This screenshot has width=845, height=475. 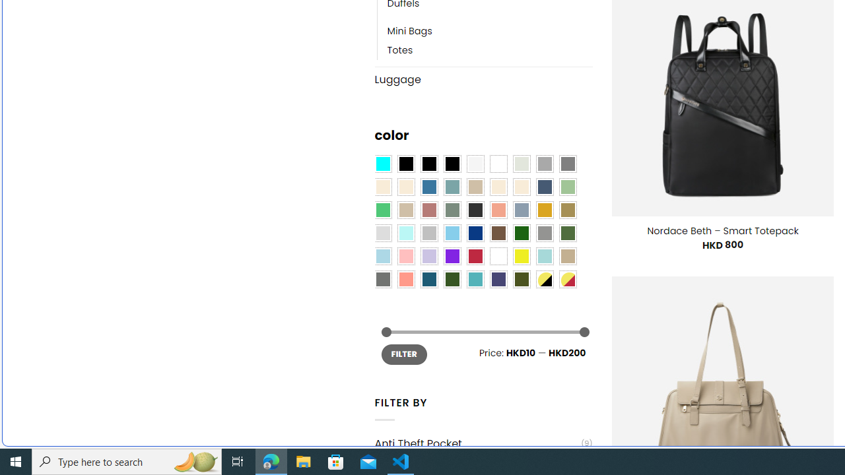 What do you see at coordinates (475, 234) in the screenshot?
I see `Navy Blue` at bounding box center [475, 234].